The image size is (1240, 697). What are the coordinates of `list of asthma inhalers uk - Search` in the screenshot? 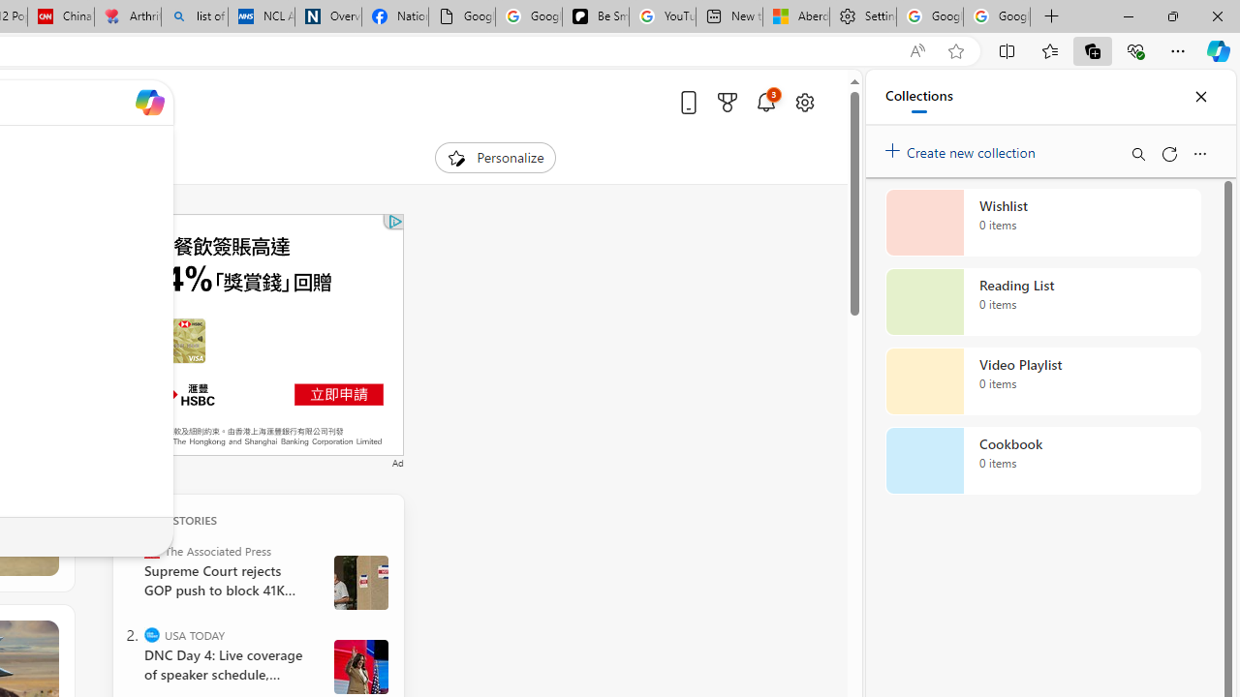 It's located at (194, 17).